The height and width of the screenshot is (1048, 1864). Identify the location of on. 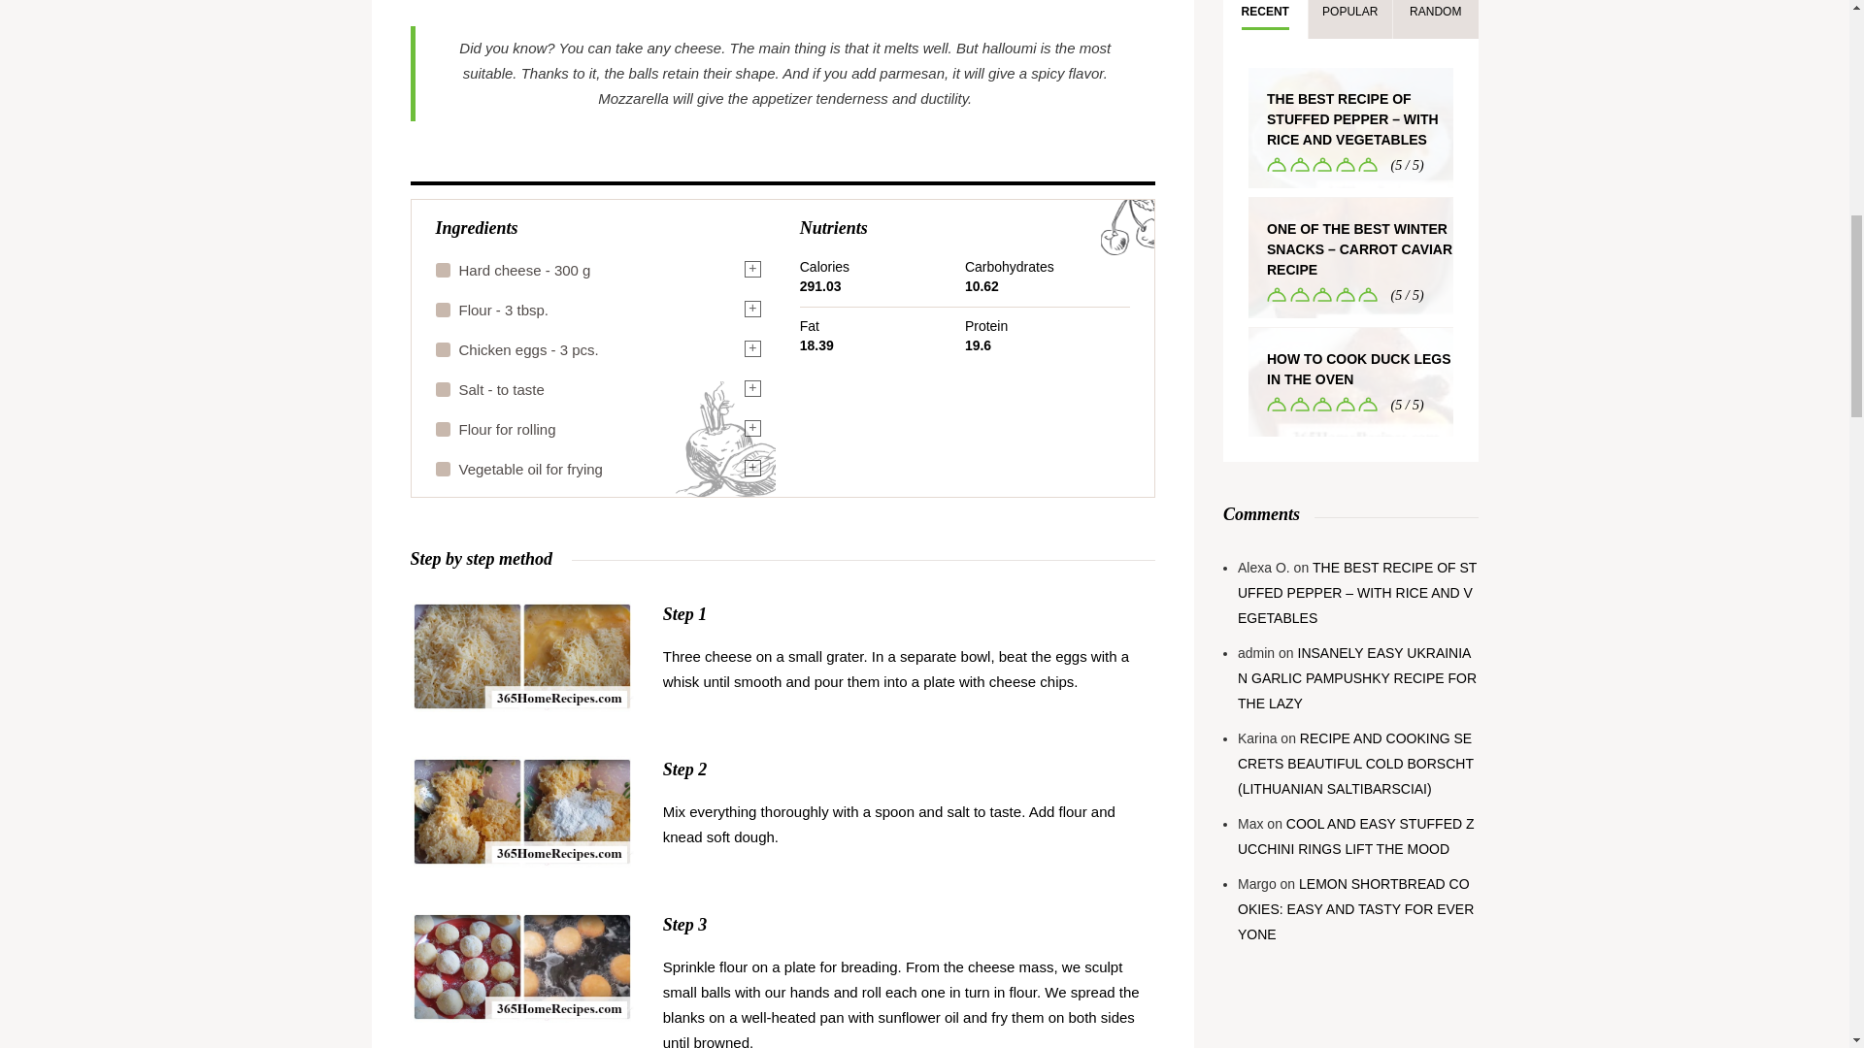
(441, 270).